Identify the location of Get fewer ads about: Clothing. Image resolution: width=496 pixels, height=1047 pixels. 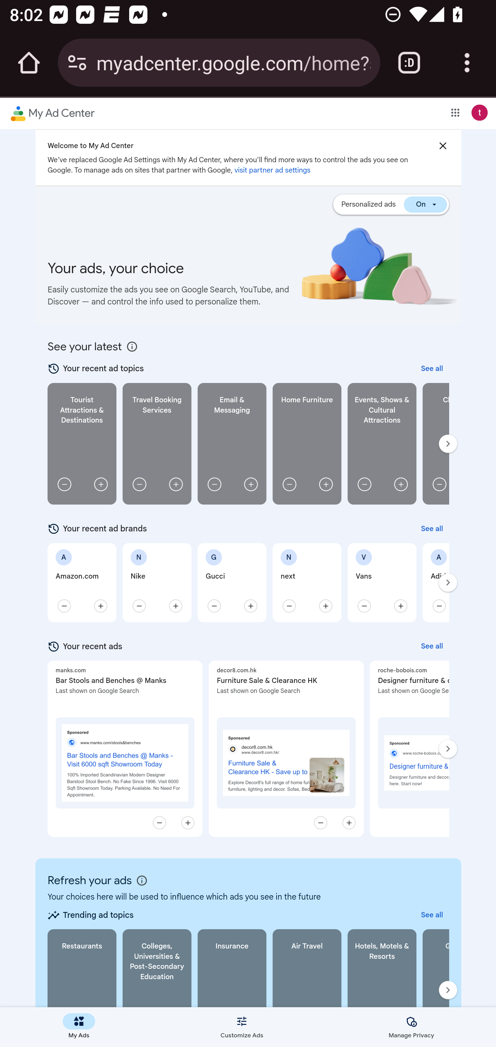
(438, 484).